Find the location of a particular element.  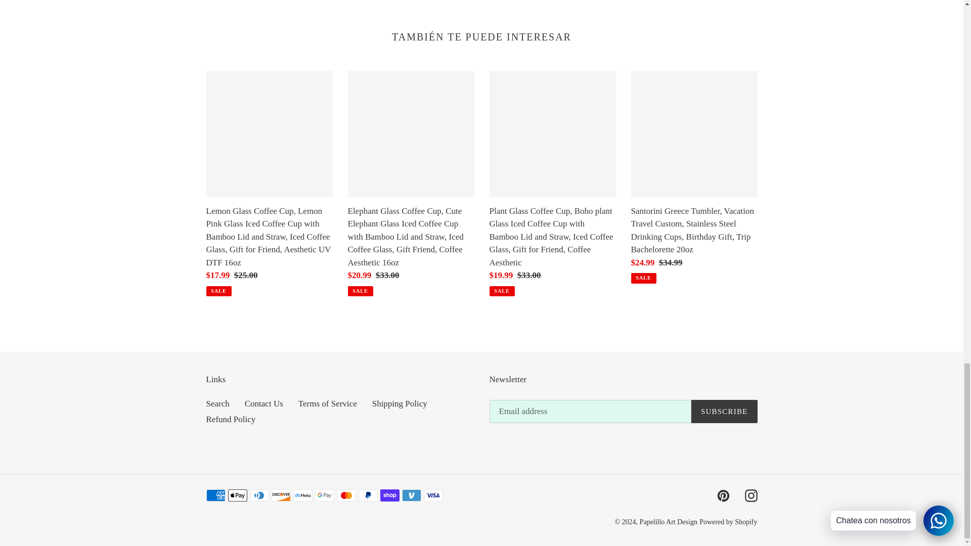

Terms of Service is located at coordinates (328, 403).